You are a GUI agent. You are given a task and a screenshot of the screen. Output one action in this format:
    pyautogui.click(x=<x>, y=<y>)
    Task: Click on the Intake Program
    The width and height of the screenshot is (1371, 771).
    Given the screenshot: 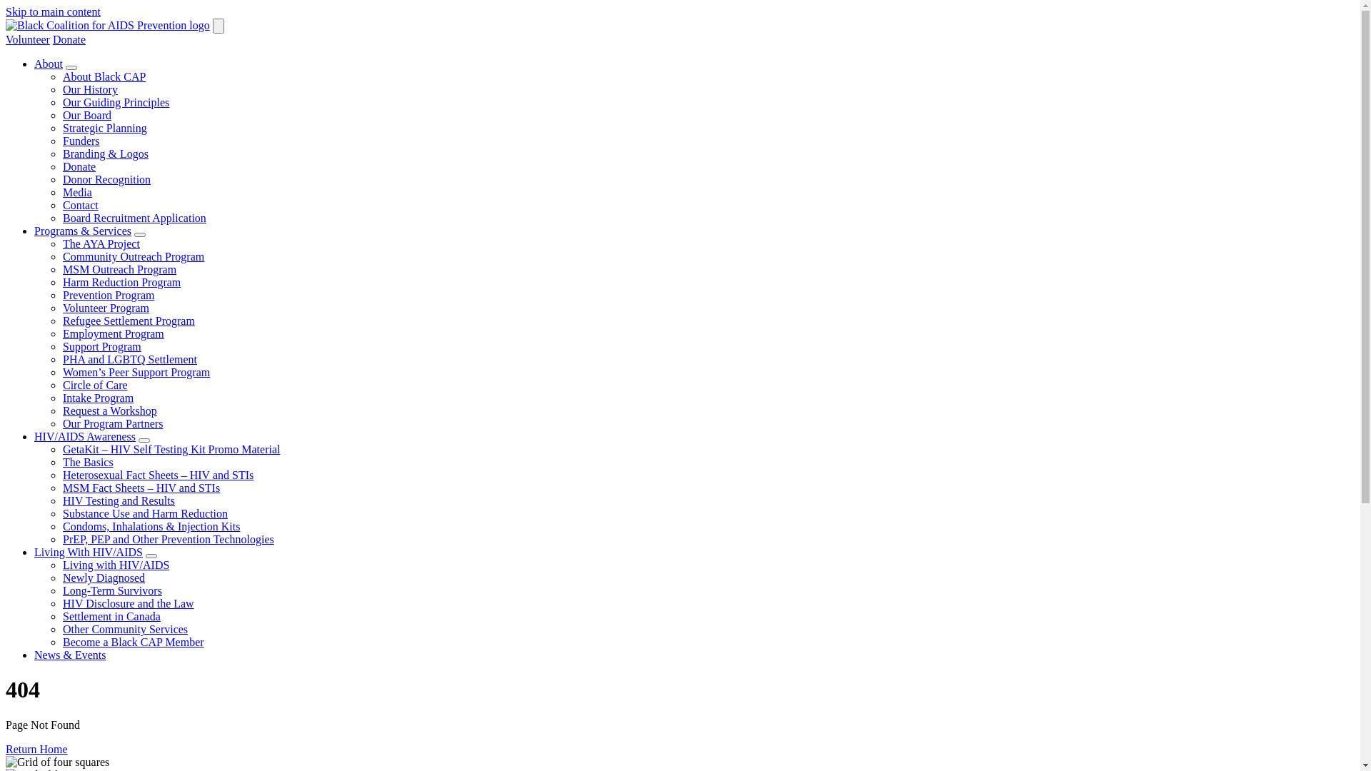 What is the action you would take?
    pyautogui.click(x=99, y=398)
    